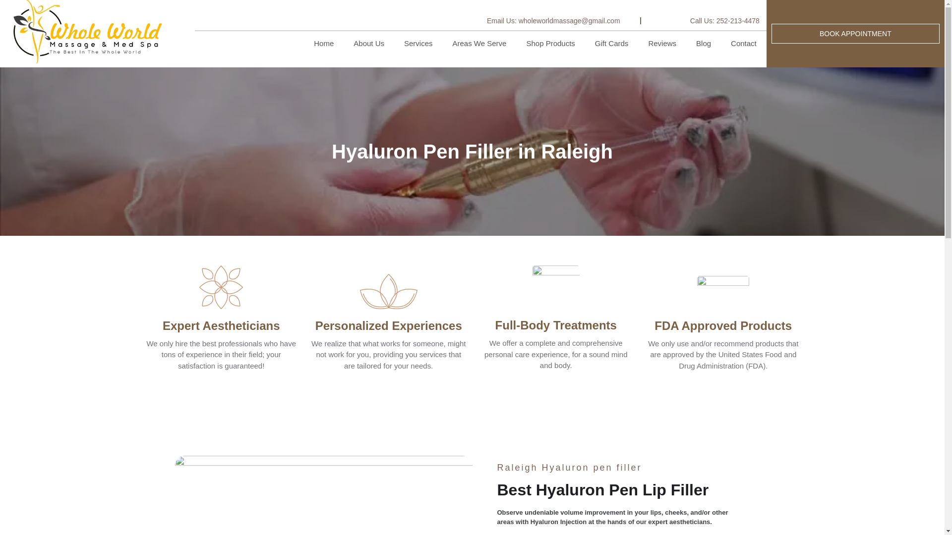  What do you see at coordinates (662, 44) in the screenshot?
I see `Reviews` at bounding box center [662, 44].